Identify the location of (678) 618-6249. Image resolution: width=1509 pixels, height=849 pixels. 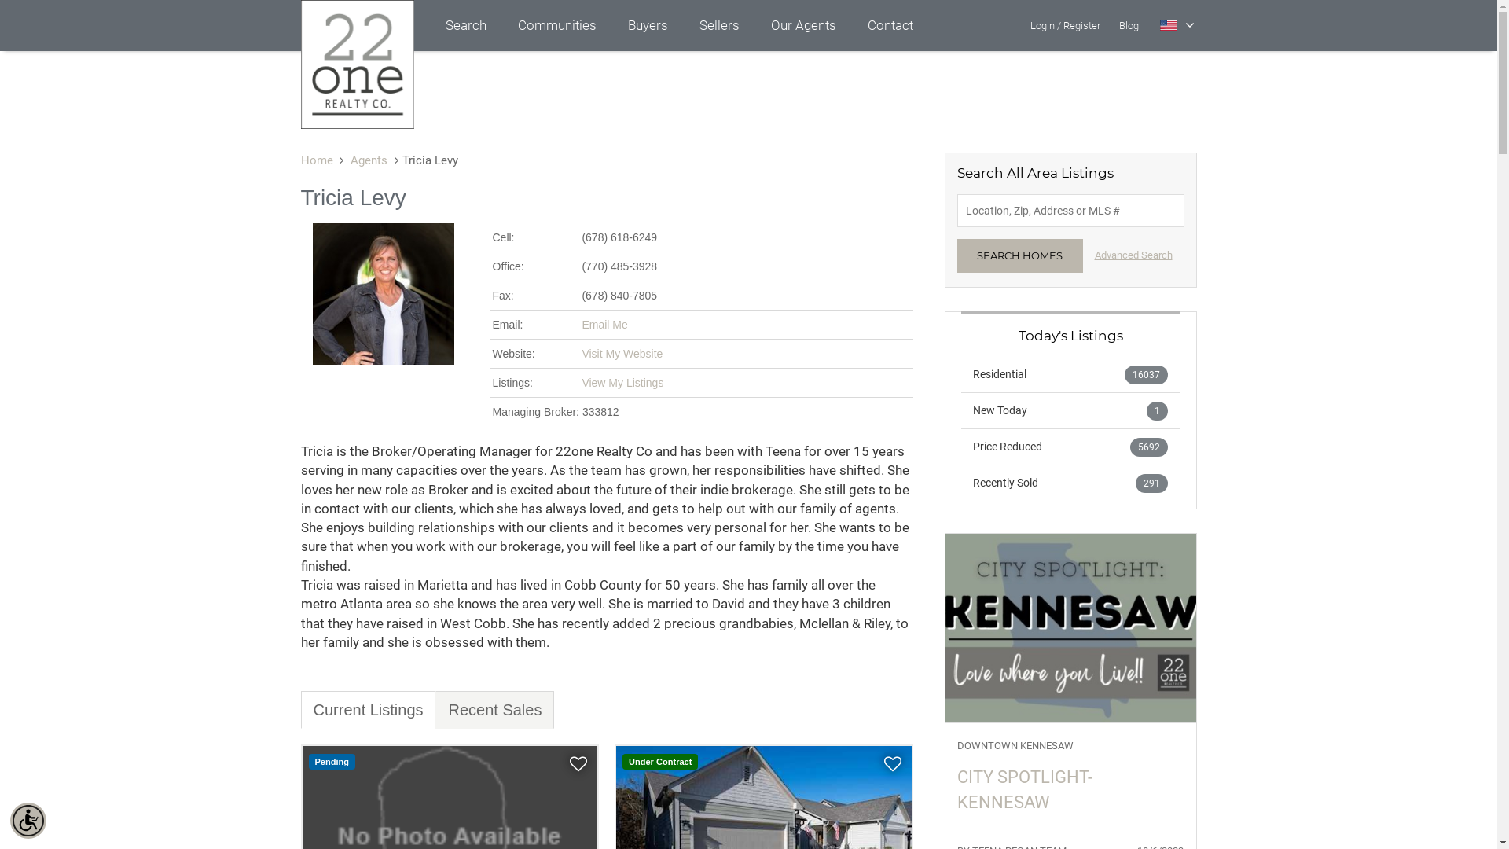
(619, 237).